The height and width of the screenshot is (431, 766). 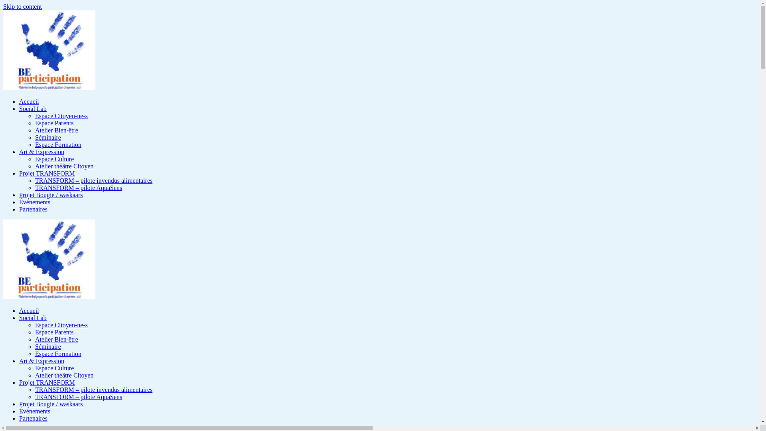 I want to click on Espace Citoyen-ne-s, so click(x=61, y=325).